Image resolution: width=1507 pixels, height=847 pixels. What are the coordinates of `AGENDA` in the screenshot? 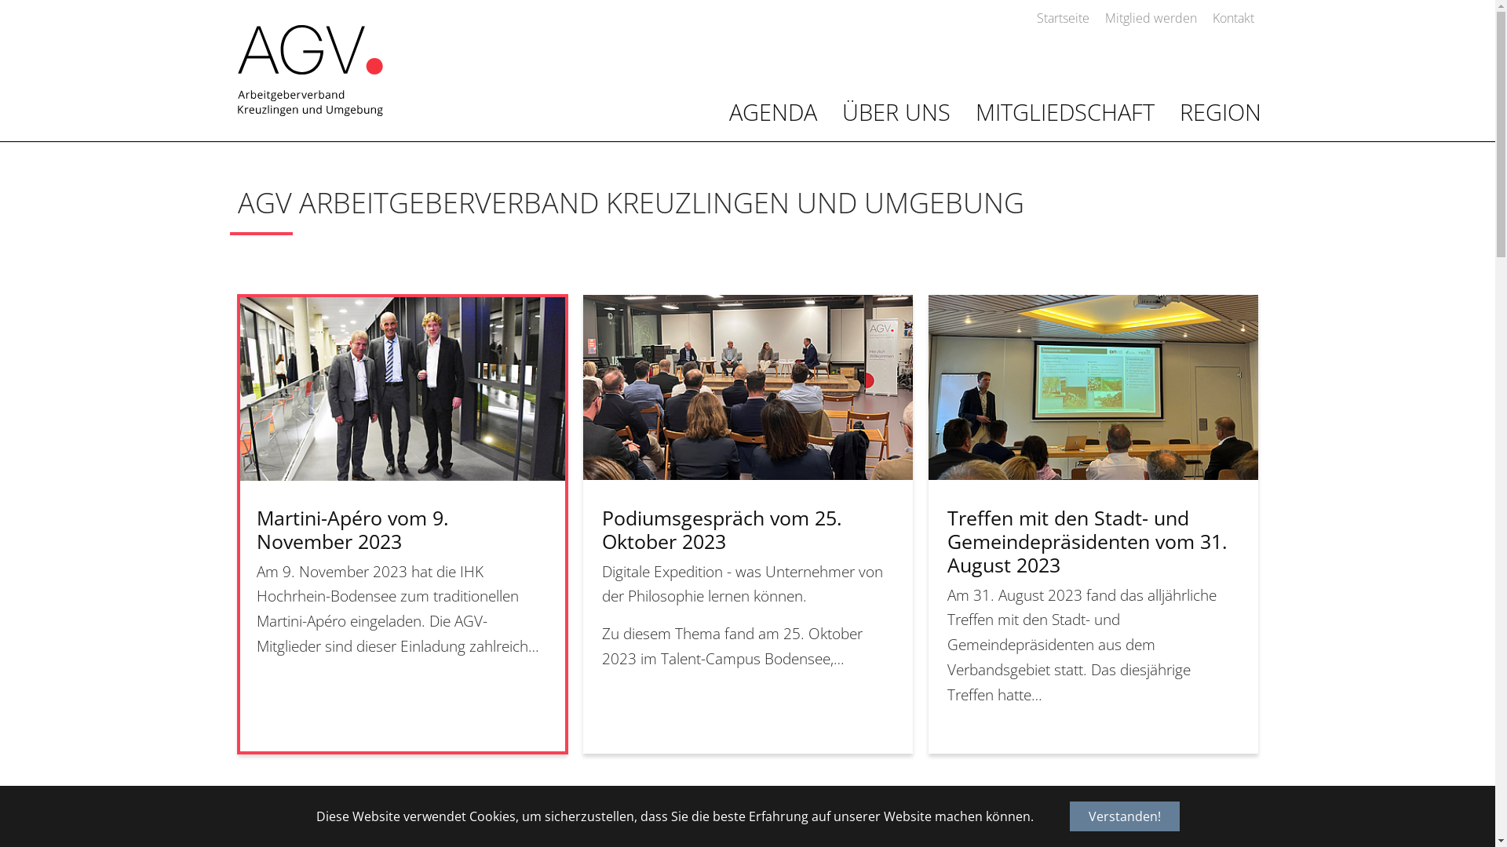 It's located at (772, 113).